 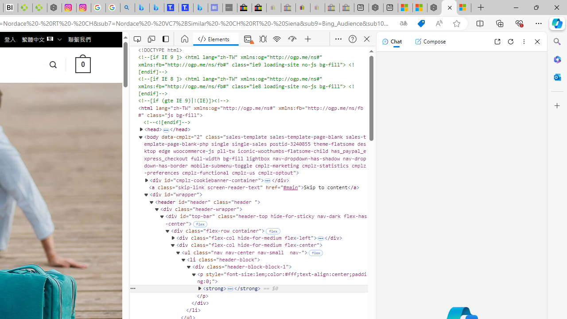 What do you see at coordinates (439, 23) in the screenshot?
I see `Read aloud this page (Ctrl+Shift+U)` at bounding box center [439, 23].